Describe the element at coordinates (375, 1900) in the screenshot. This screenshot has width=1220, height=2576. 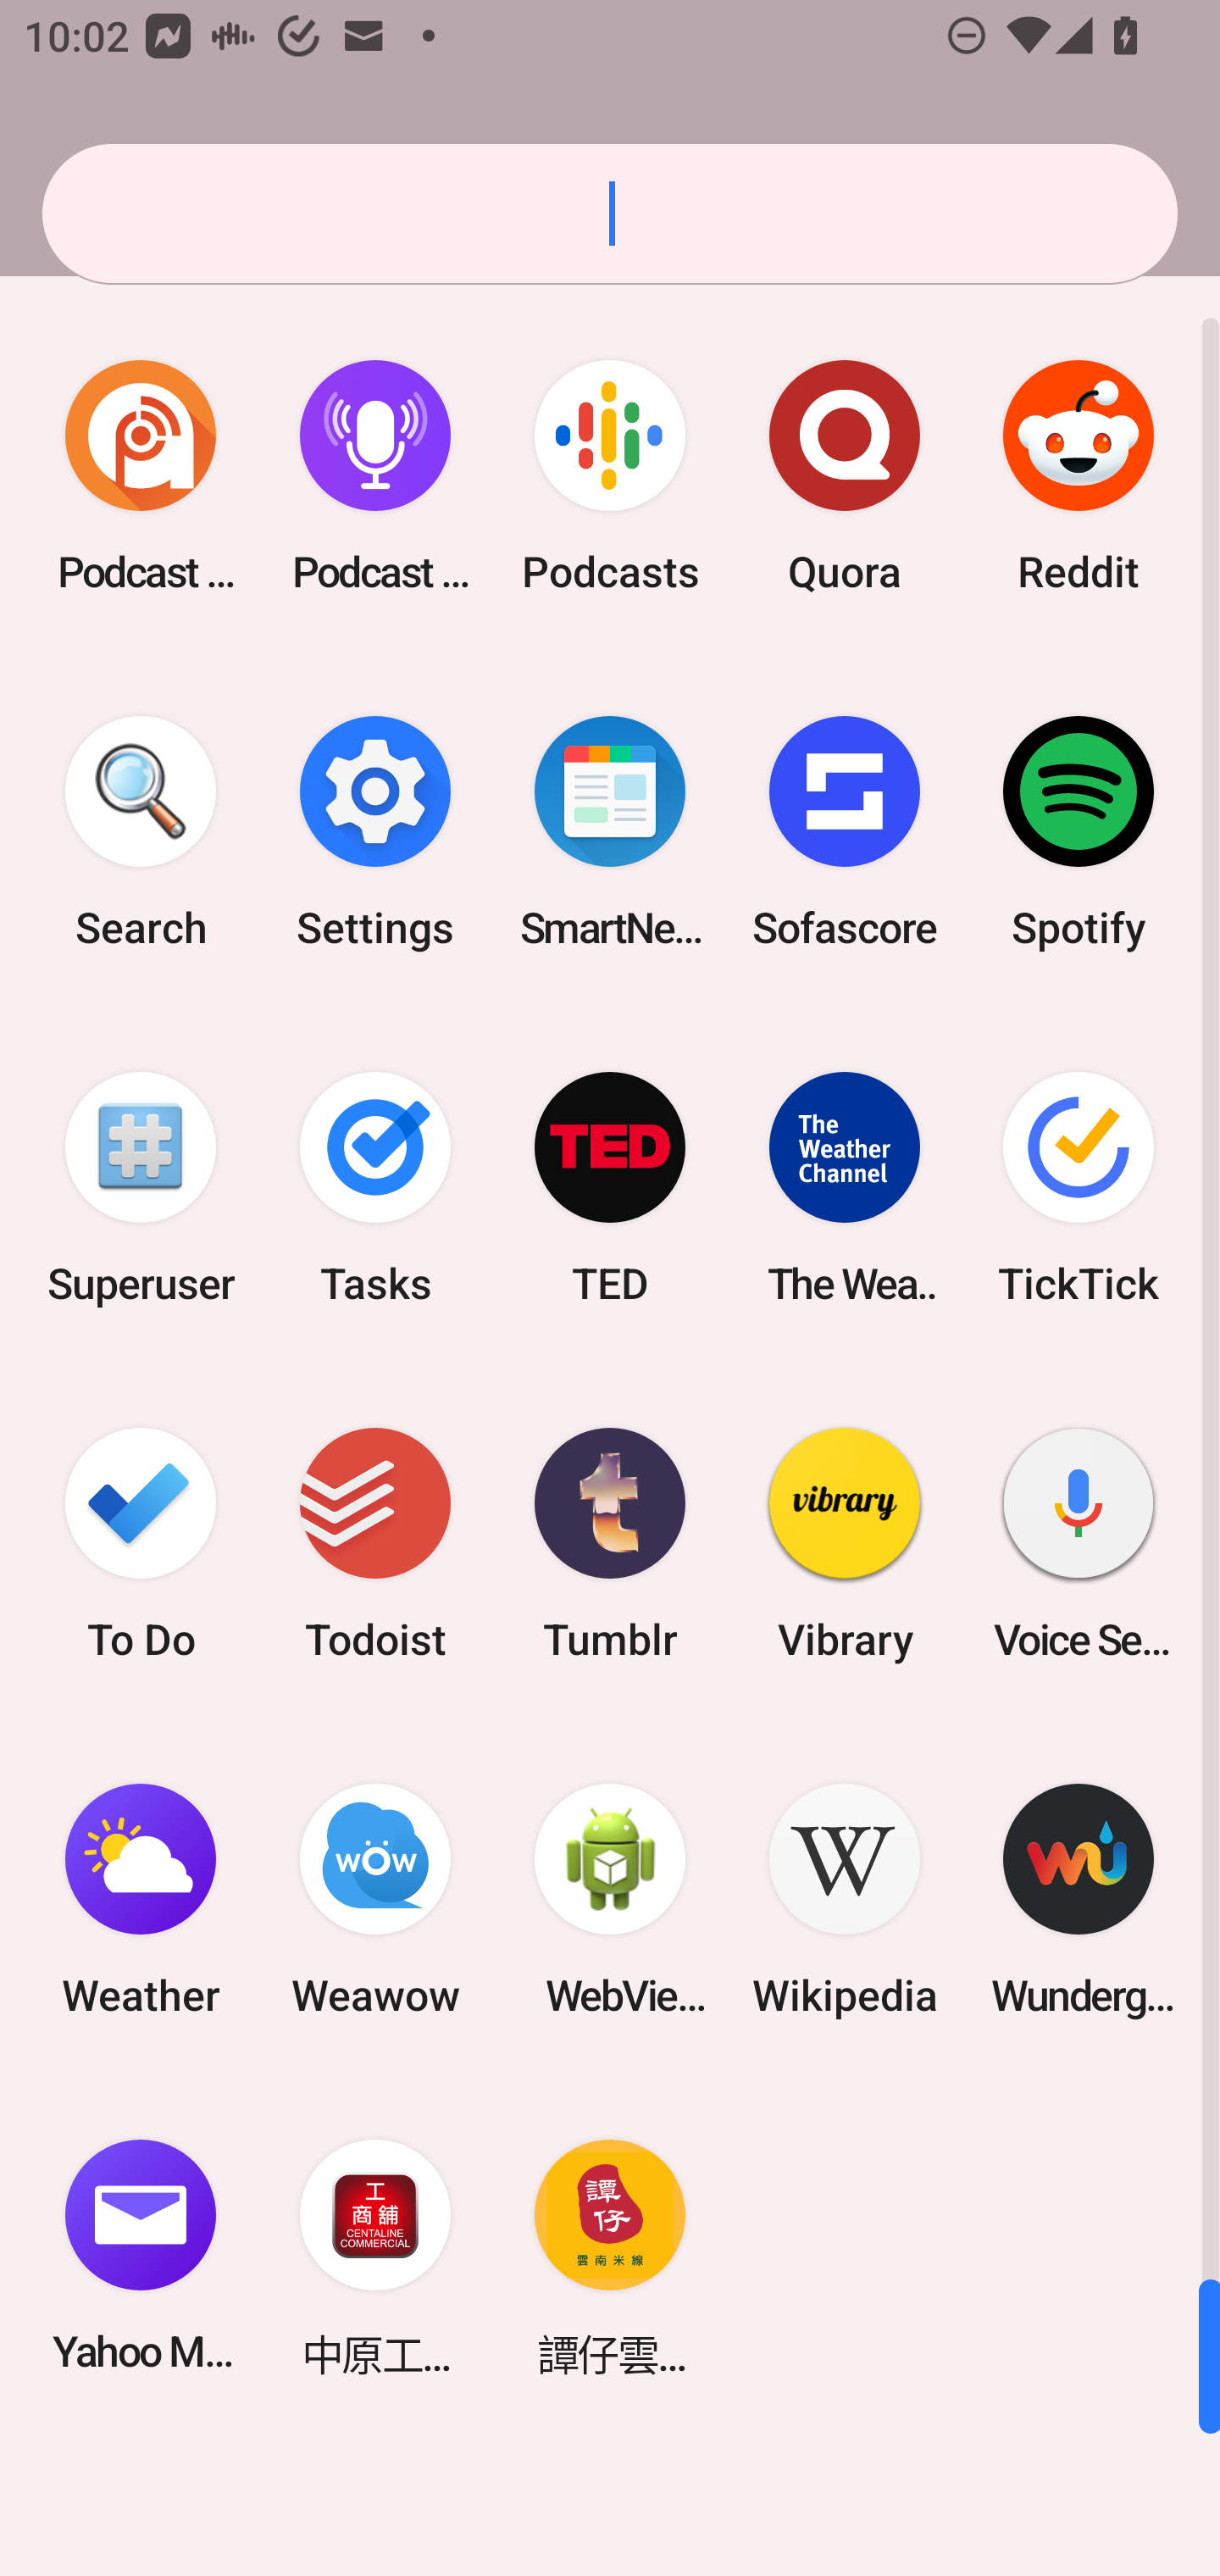
I see `Weawow` at that location.